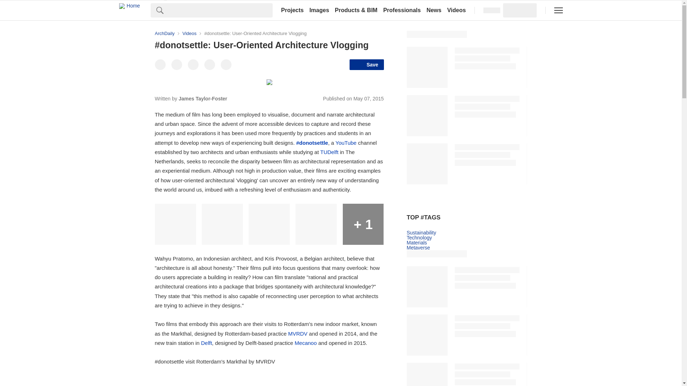  I want to click on Images, so click(319, 10).